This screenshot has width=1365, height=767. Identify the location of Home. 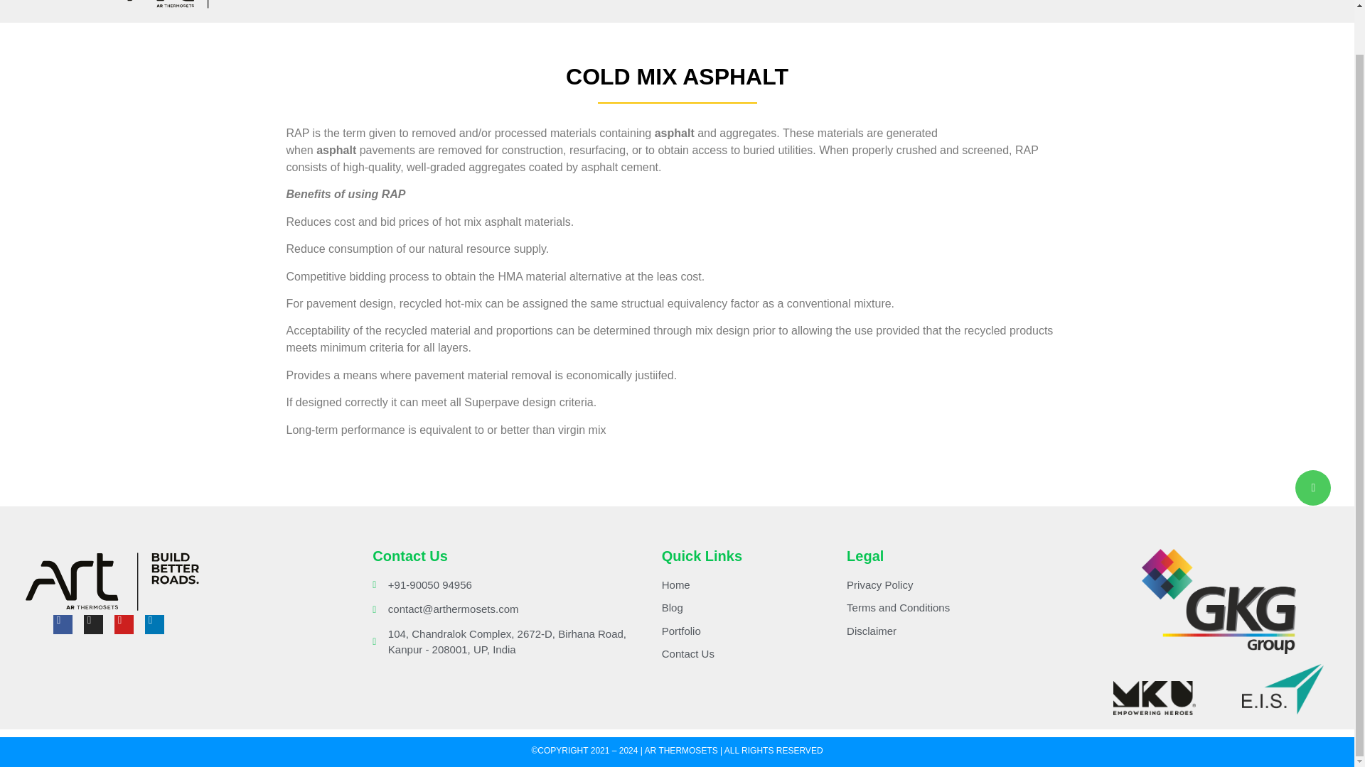
(944, 7).